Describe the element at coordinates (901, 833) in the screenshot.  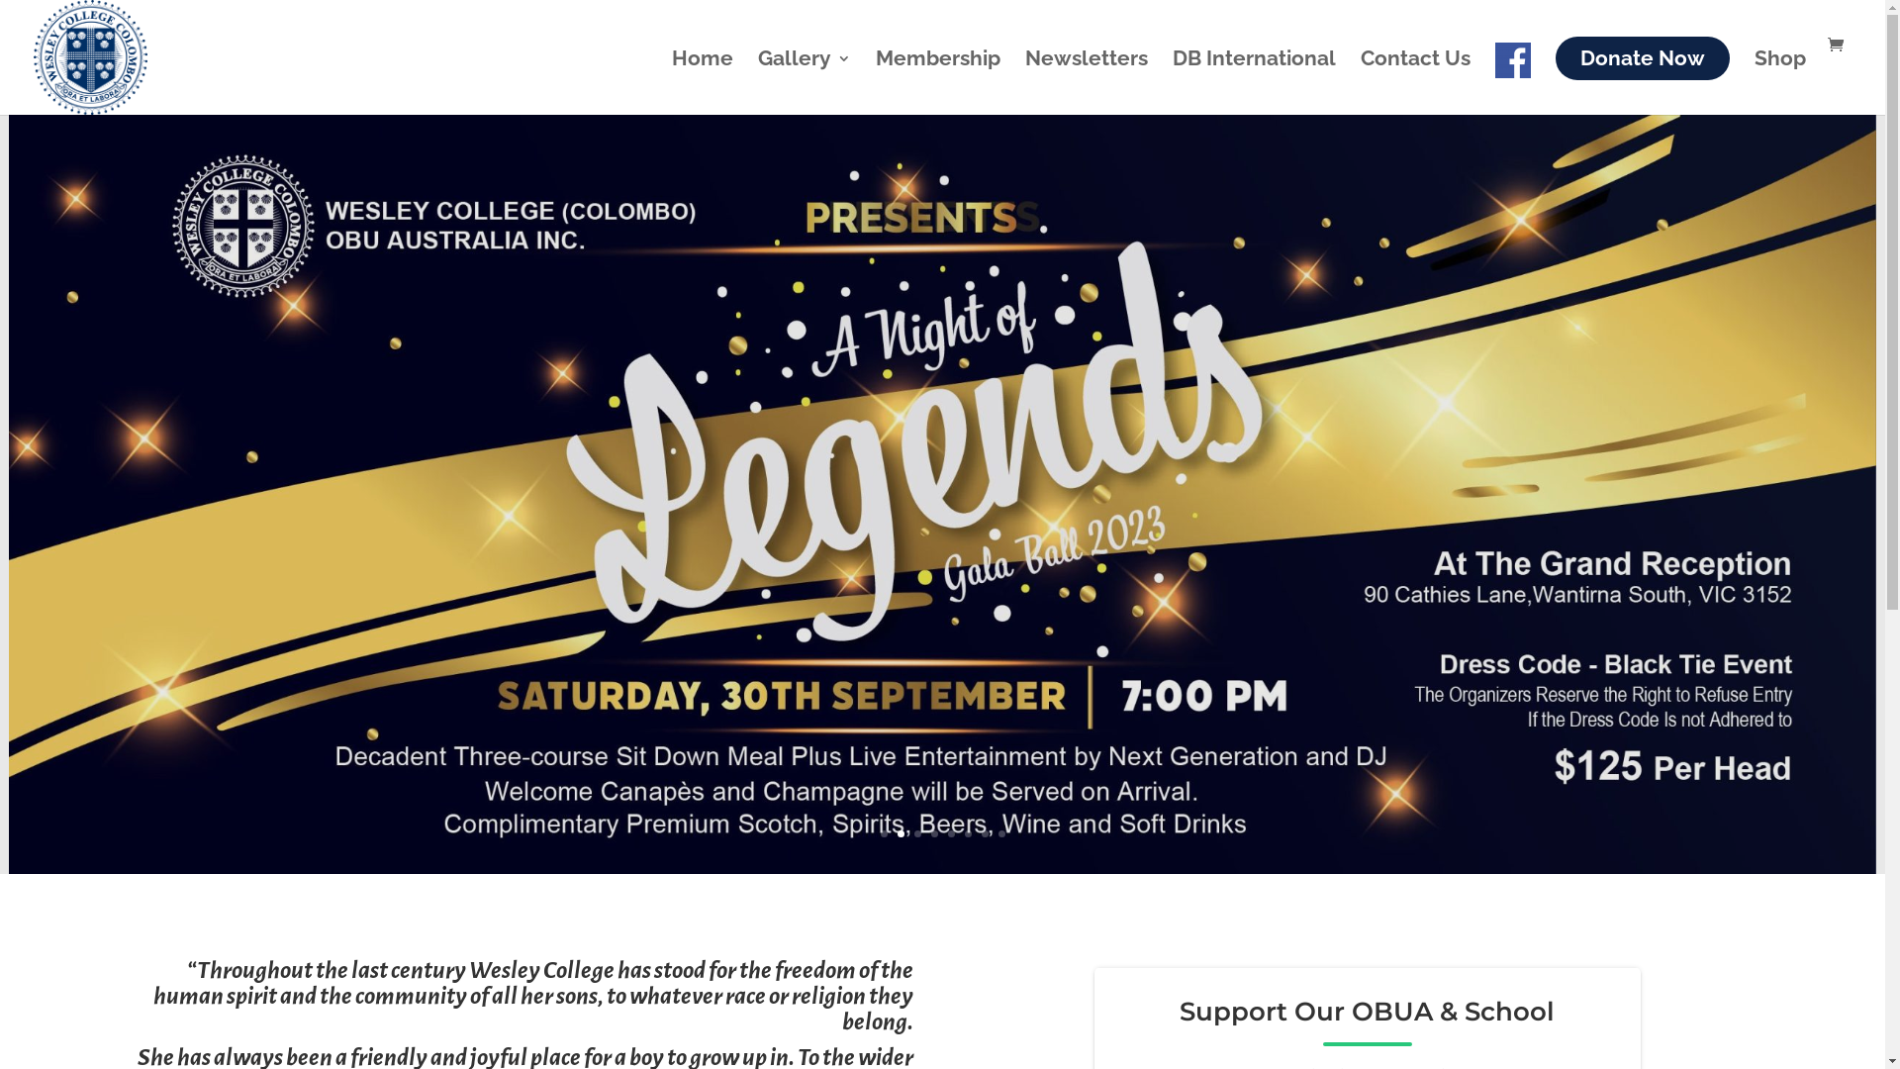
I see `2` at that location.